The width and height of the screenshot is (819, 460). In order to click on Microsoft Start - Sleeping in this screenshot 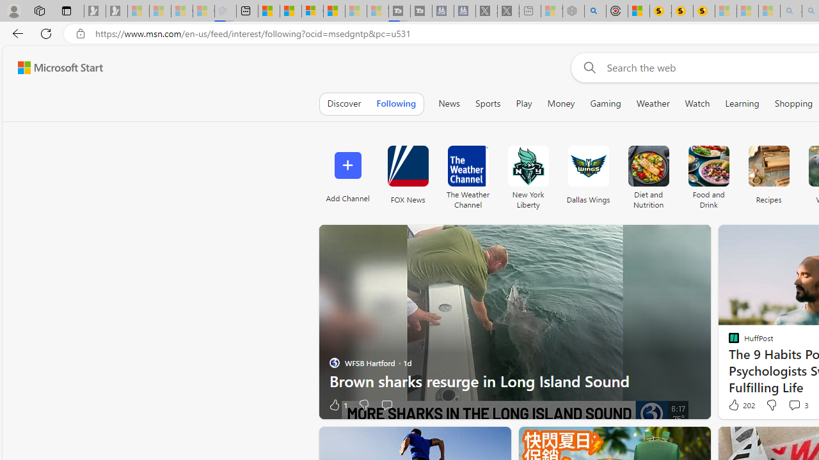, I will do `click(356, 11)`.